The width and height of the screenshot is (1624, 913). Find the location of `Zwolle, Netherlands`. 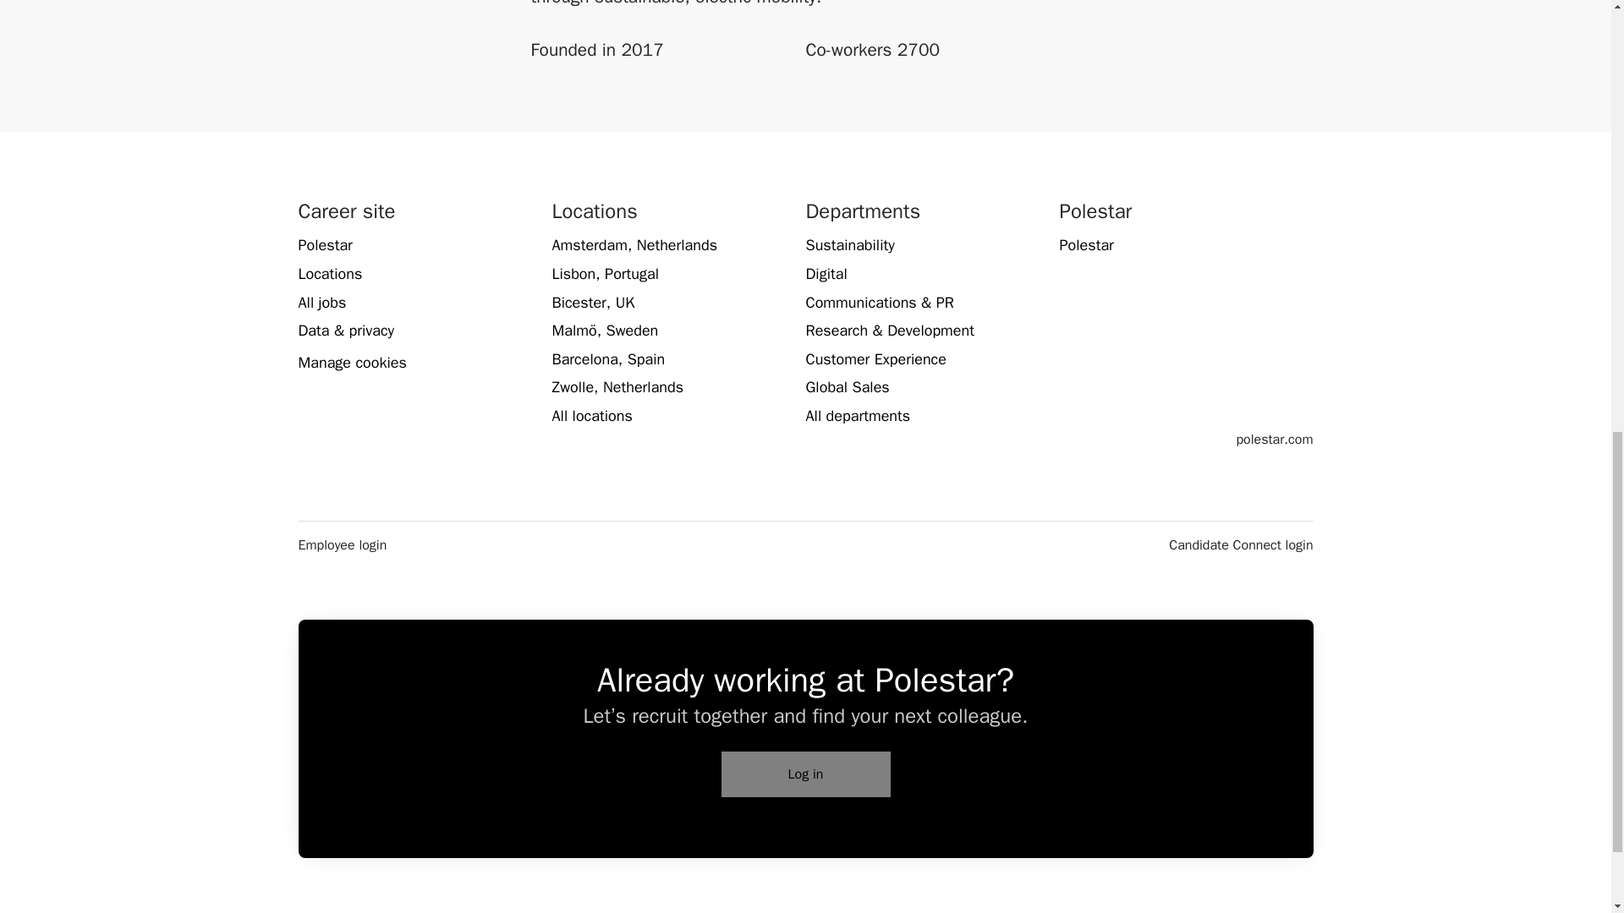

Zwolle, Netherlands is located at coordinates (617, 387).